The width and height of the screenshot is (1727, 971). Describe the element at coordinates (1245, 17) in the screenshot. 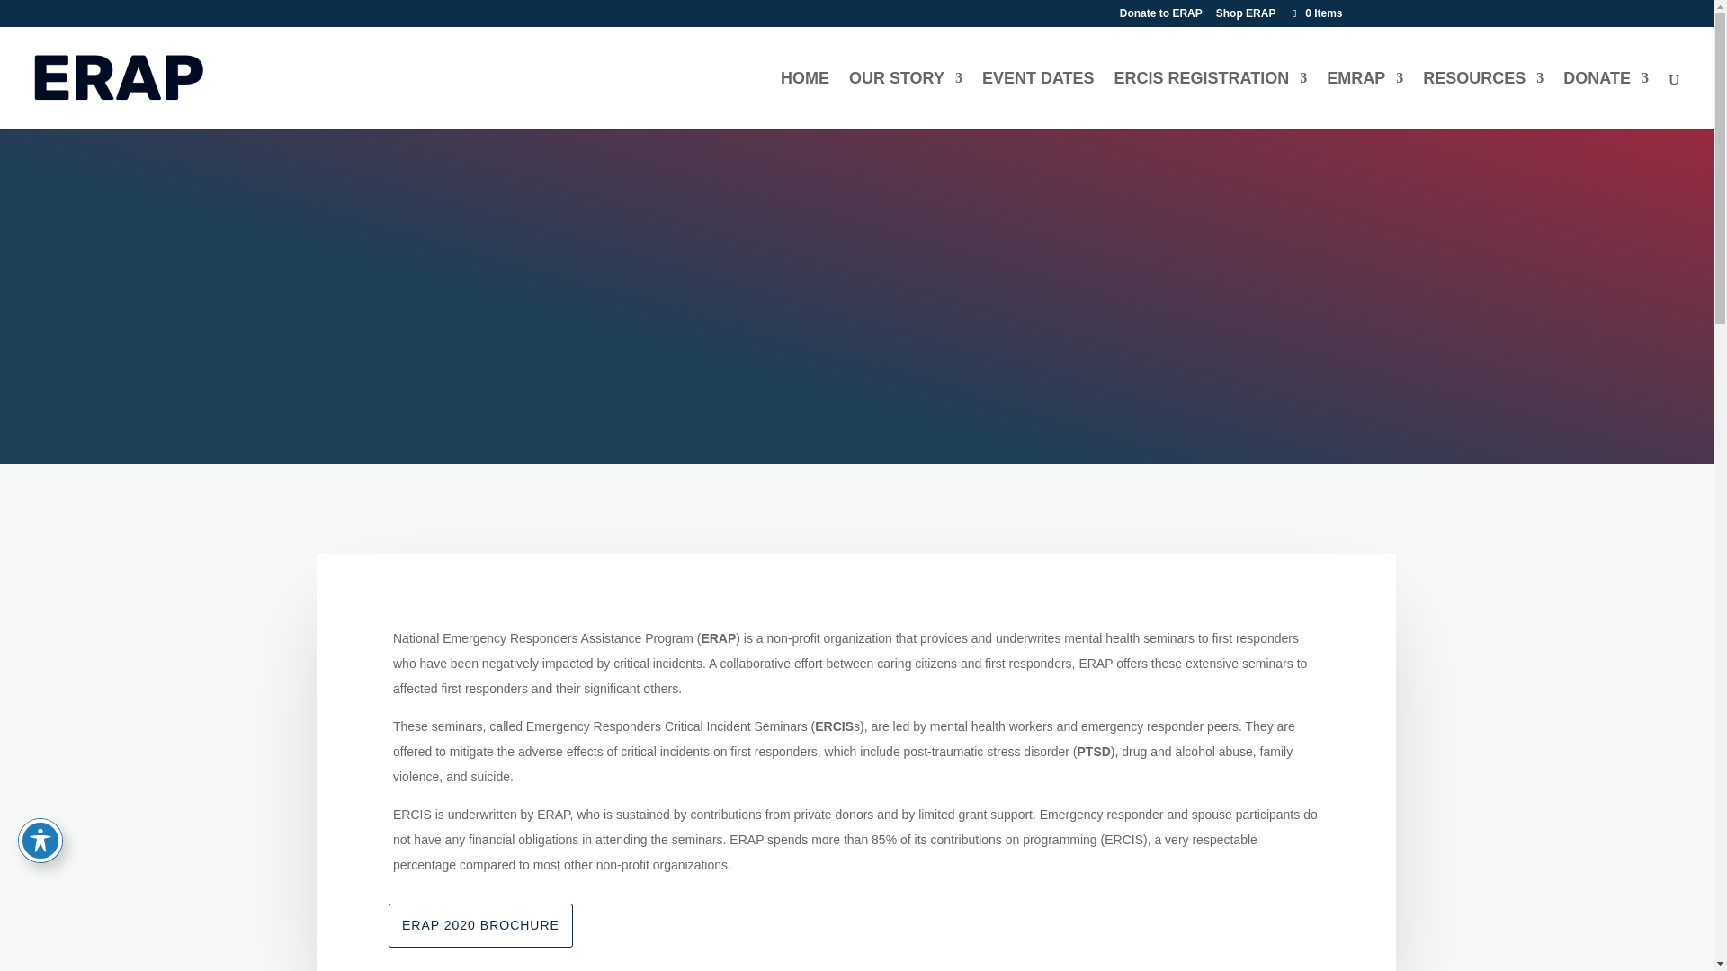

I see `Shop ERAP` at that location.